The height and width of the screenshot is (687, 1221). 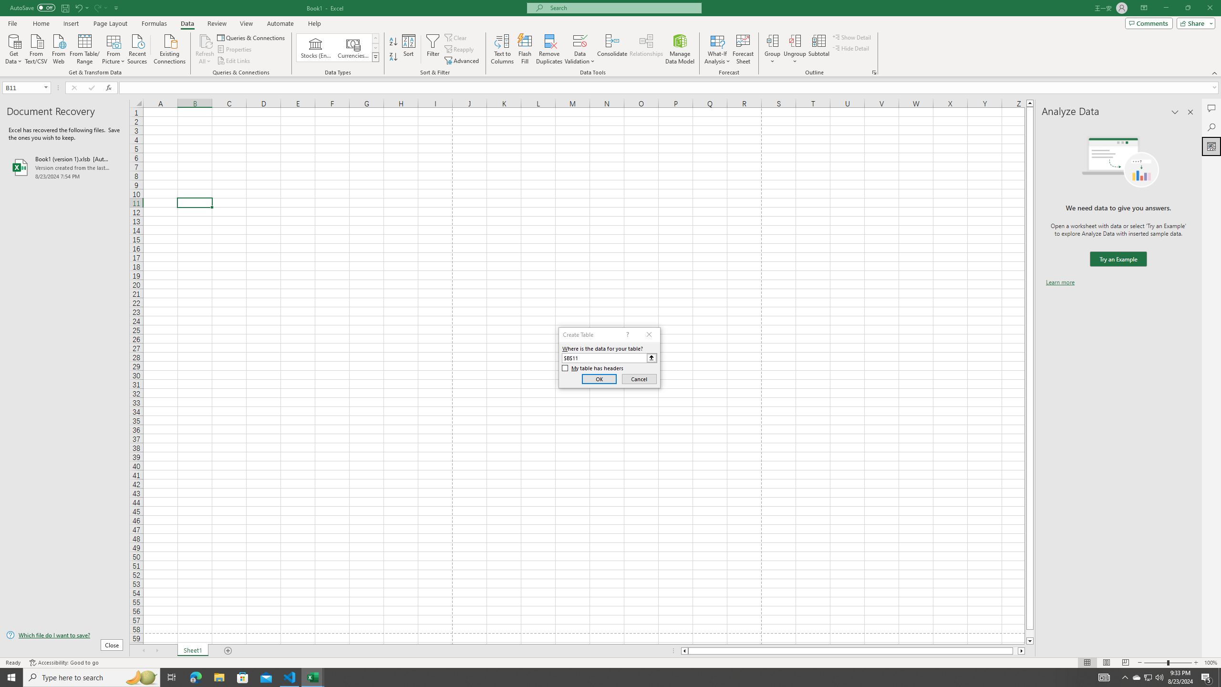 I want to click on Save, so click(x=65, y=8).